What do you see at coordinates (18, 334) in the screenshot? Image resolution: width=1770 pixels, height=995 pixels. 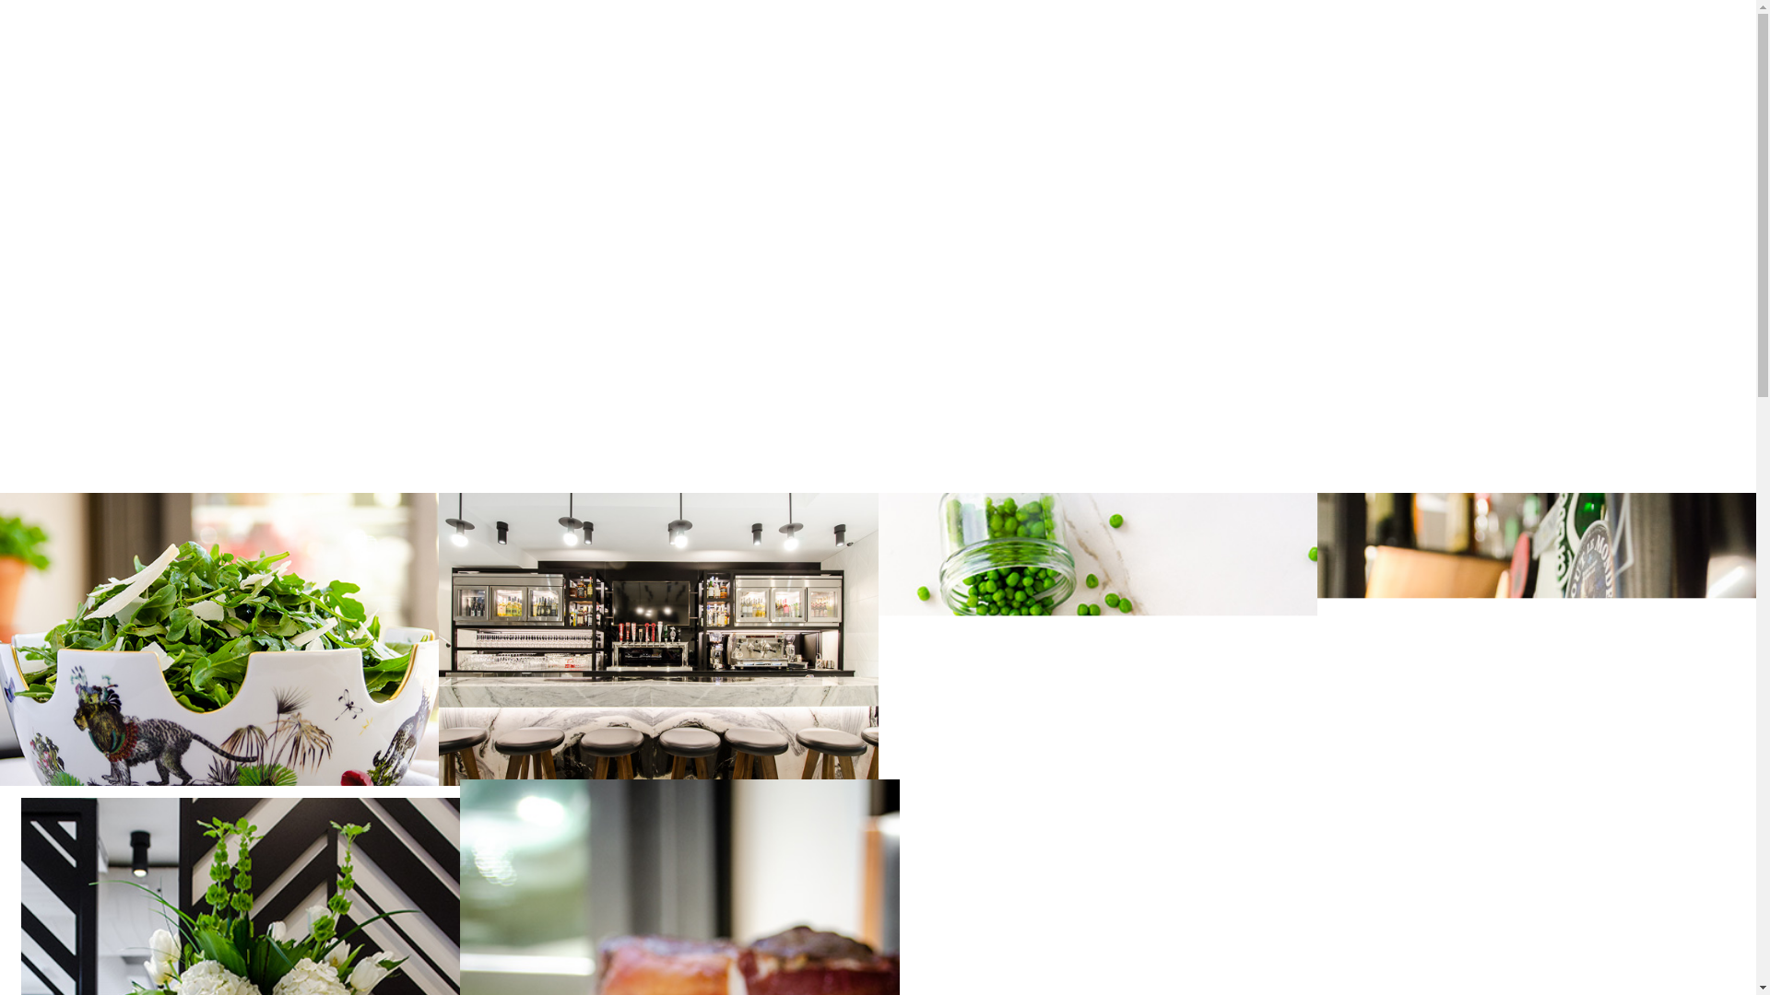 I see `About` at bounding box center [18, 334].